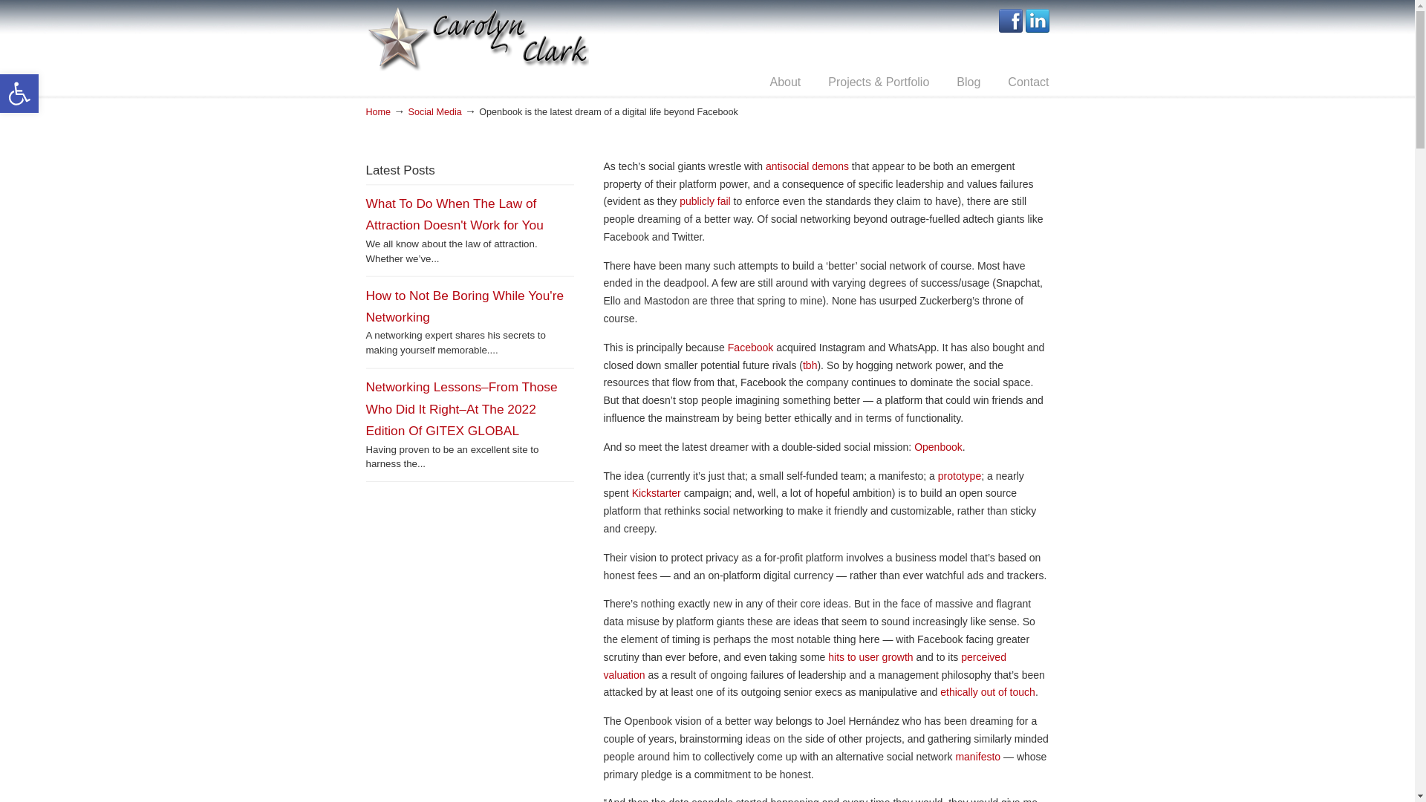 This screenshot has width=1426, height=802. I want to click on Kickstarter, so click(960, 475).